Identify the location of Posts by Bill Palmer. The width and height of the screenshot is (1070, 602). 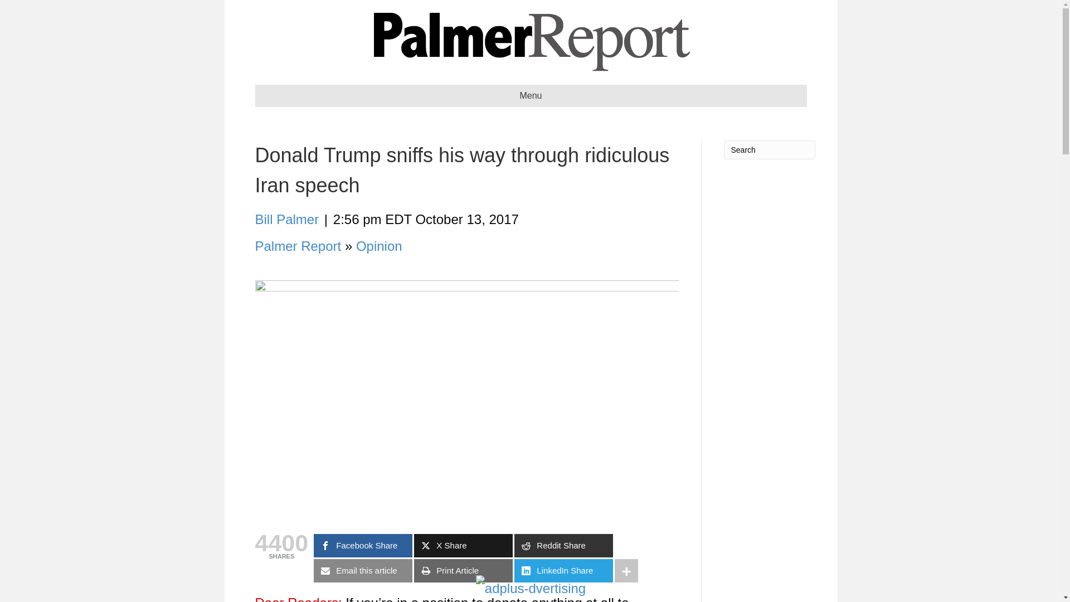
(287, 220).